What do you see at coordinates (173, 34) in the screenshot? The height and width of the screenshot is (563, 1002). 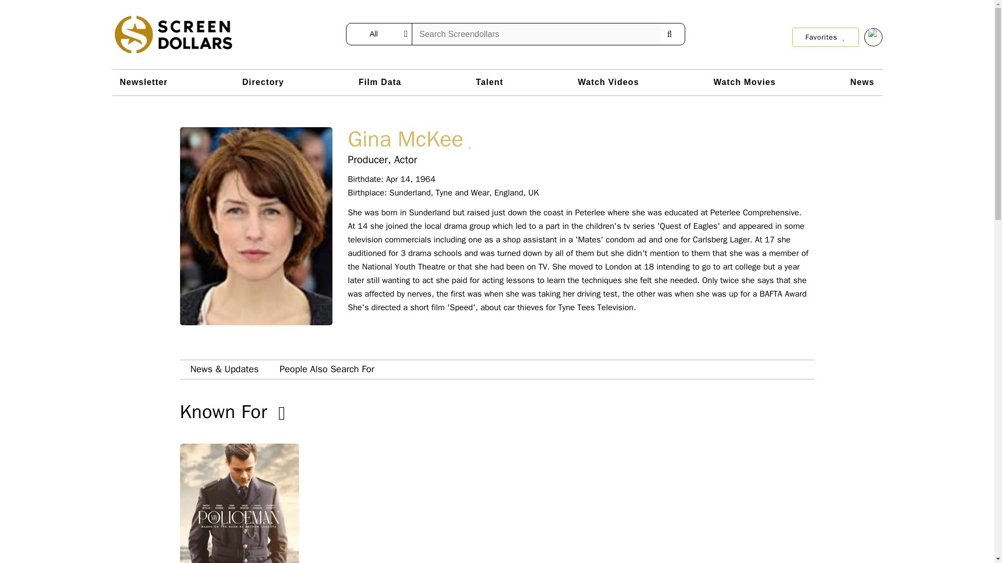 I see `Screendollars` at bounding box center [173, 34].